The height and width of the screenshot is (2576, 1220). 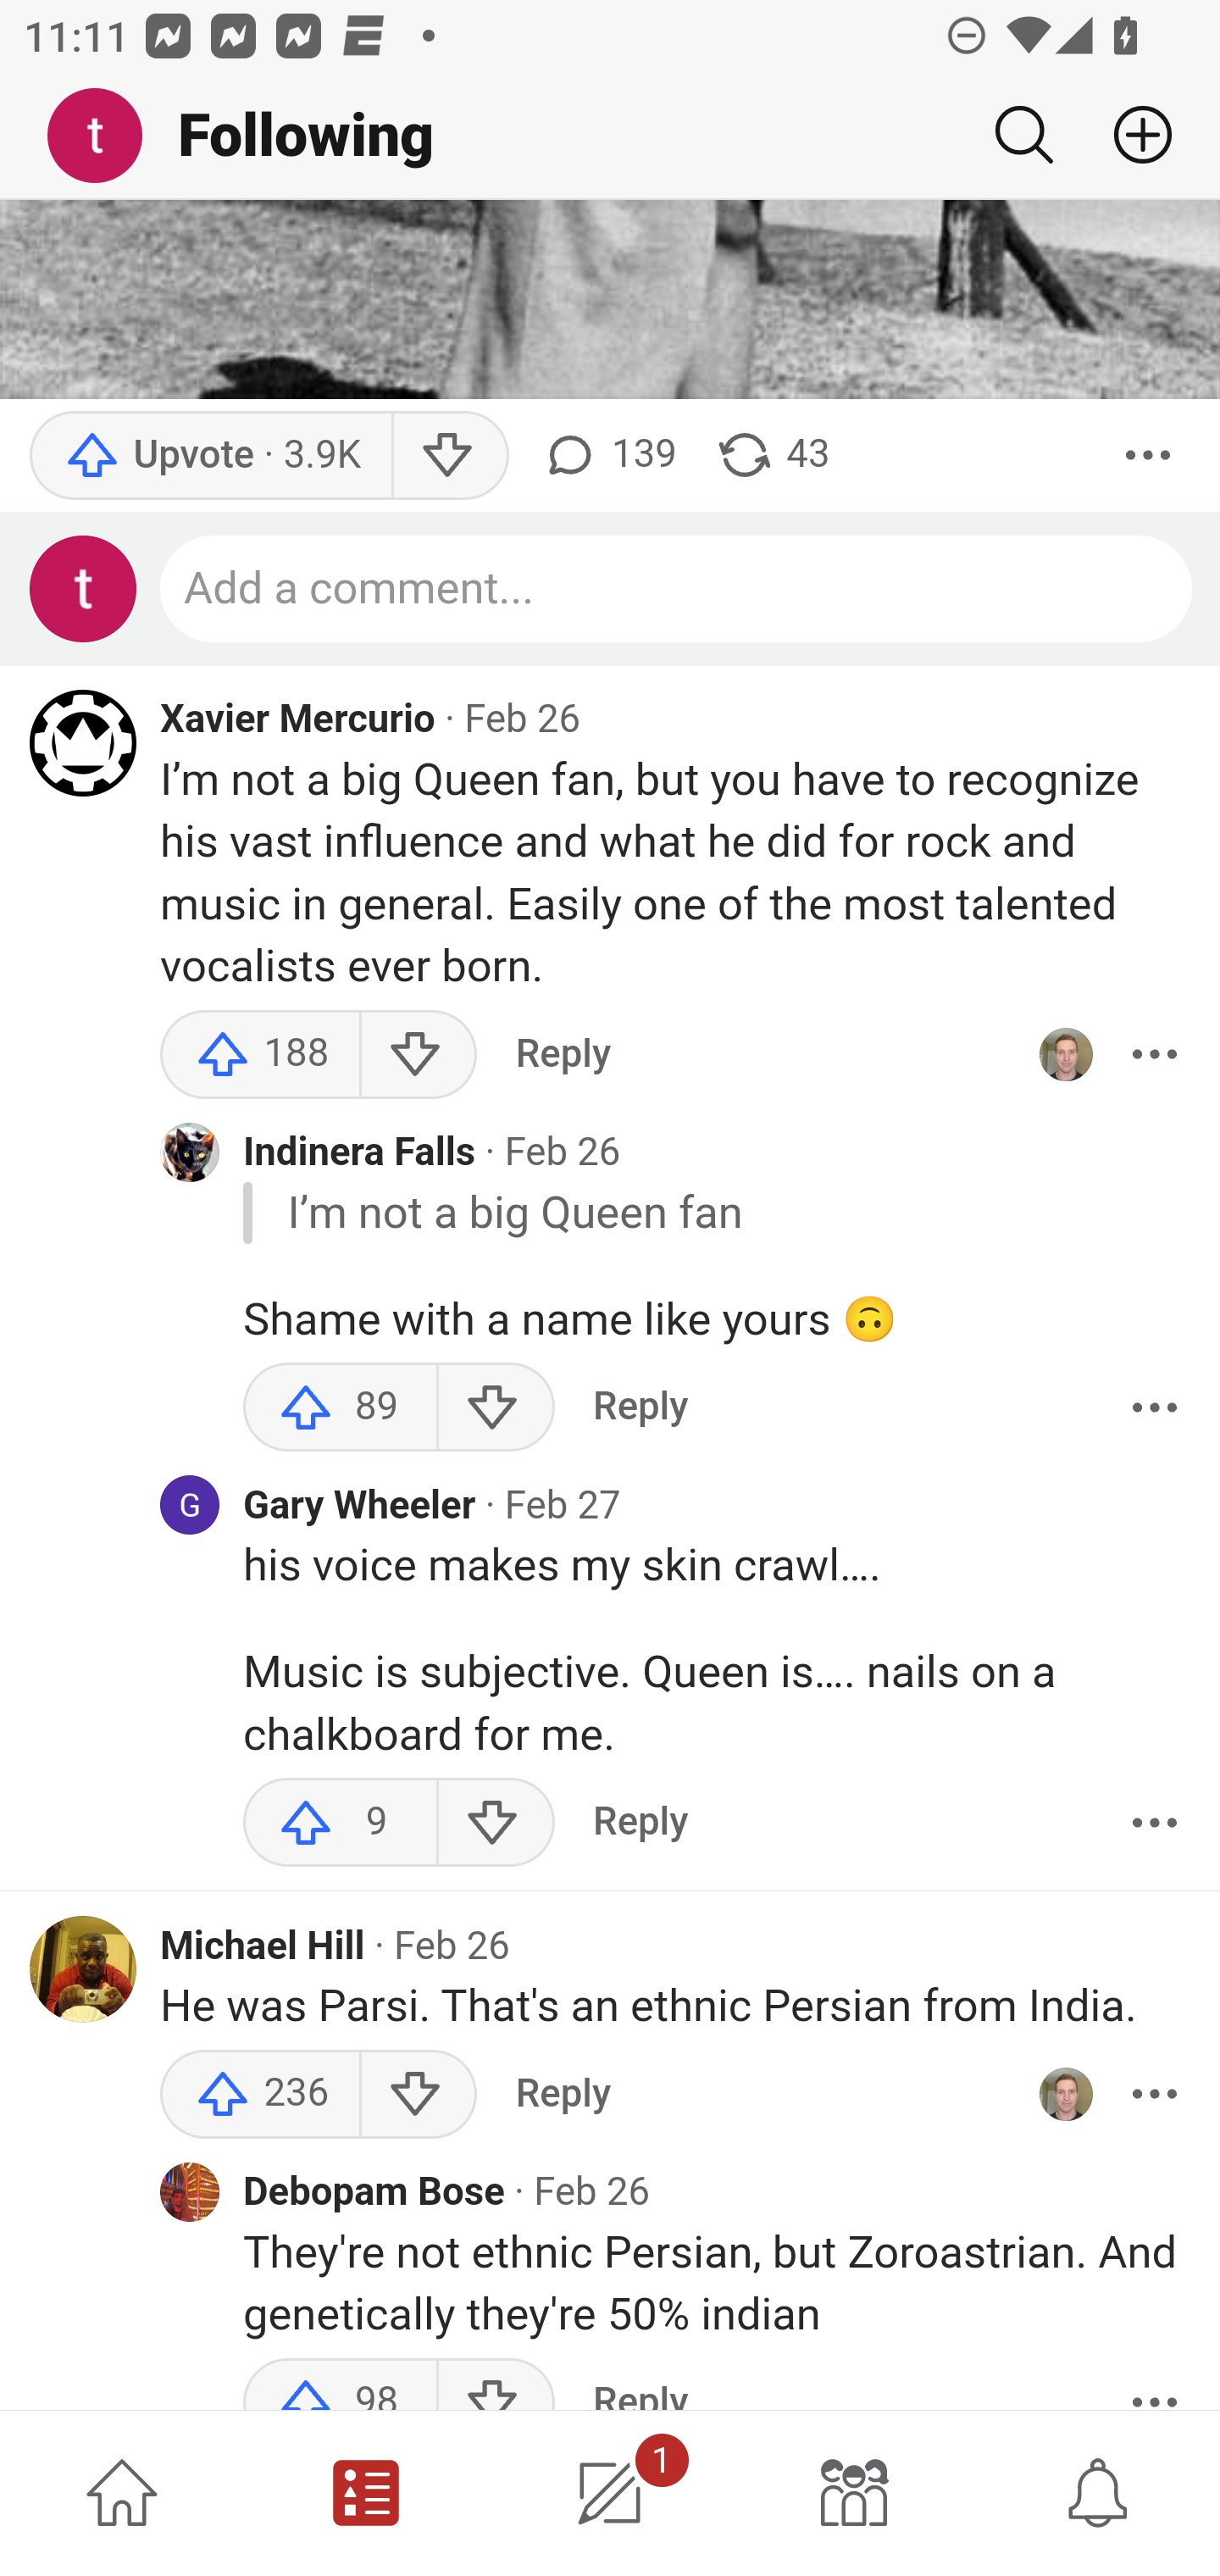 I want to click on Profile photo for Gary Wheeler, so click(x=190, y=1507).